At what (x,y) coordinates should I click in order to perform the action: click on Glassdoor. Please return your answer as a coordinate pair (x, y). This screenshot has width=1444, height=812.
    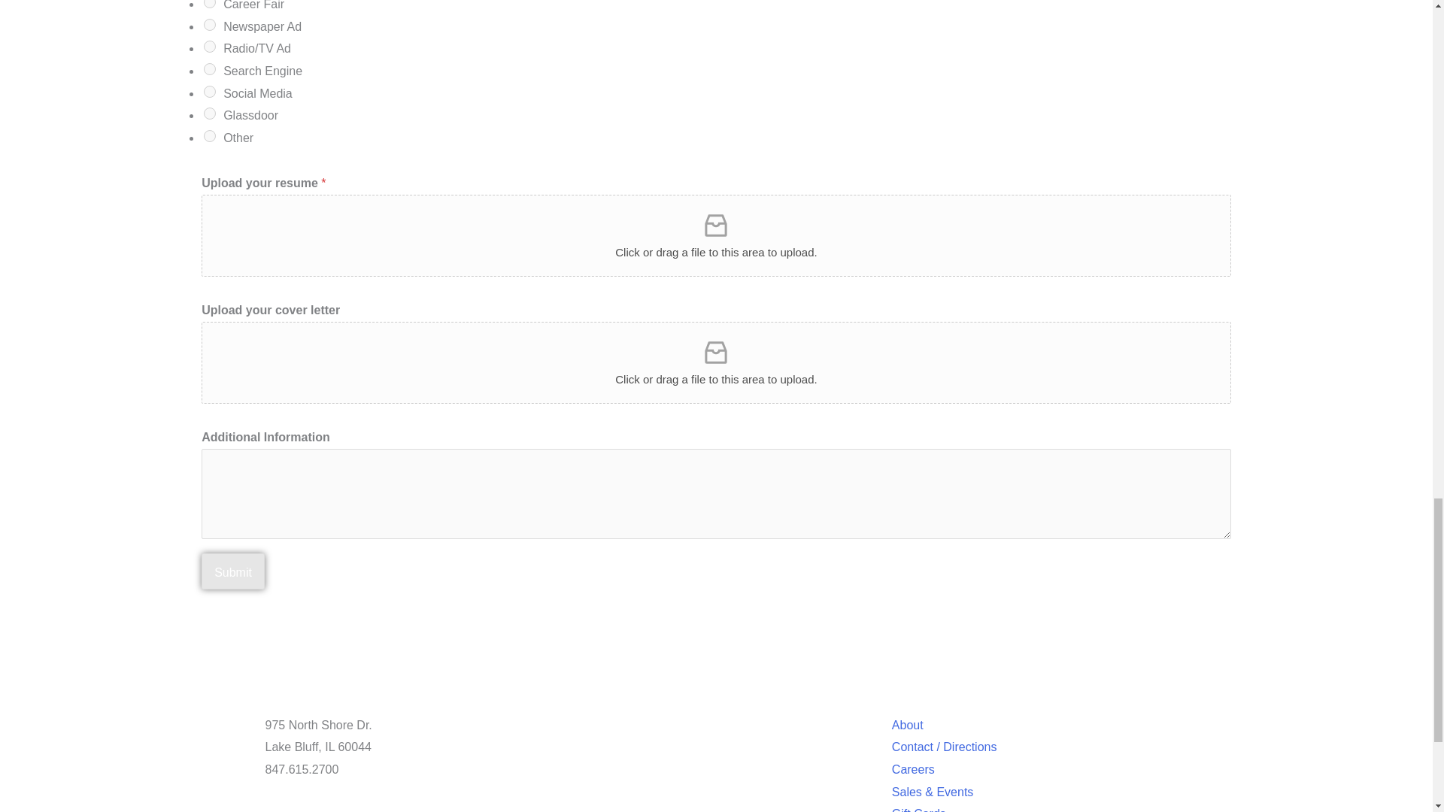
    Looking at the image, I should click on (209, 113).